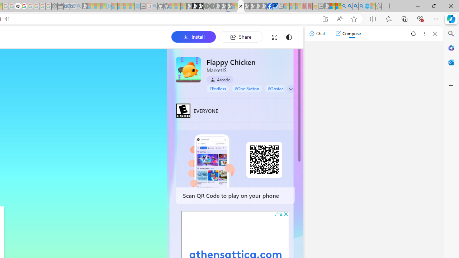  I want to click on AirNow.gov, so click(275, 6).